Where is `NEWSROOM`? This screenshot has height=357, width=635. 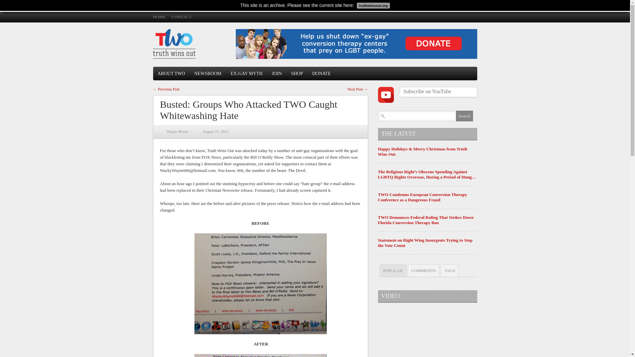 NEWSROOM is located at coordinates (208, 73).